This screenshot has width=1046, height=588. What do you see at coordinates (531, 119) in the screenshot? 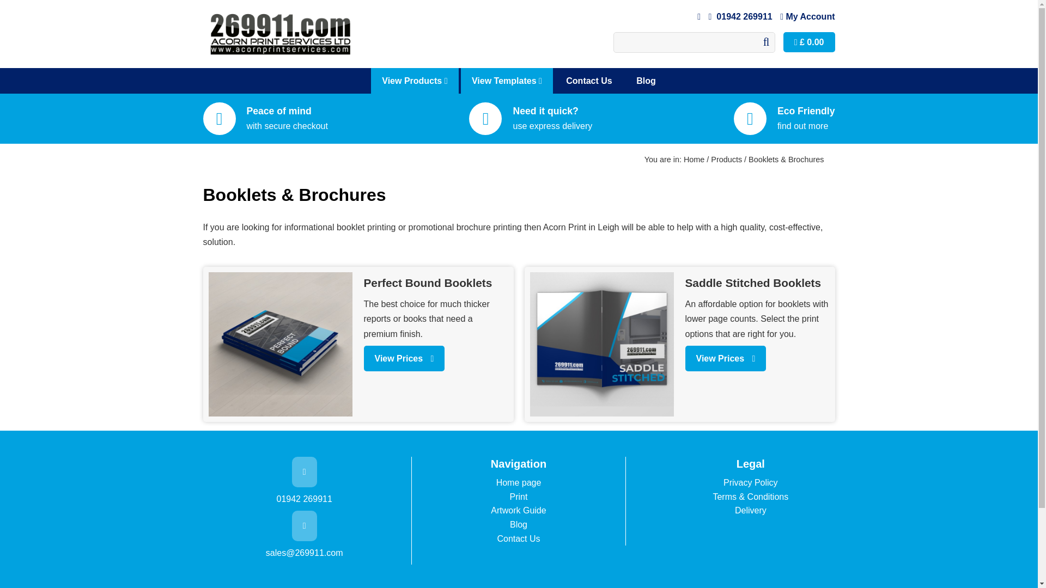
I see `Need it quick?
use express delivery` at bounding box center [531, 119].